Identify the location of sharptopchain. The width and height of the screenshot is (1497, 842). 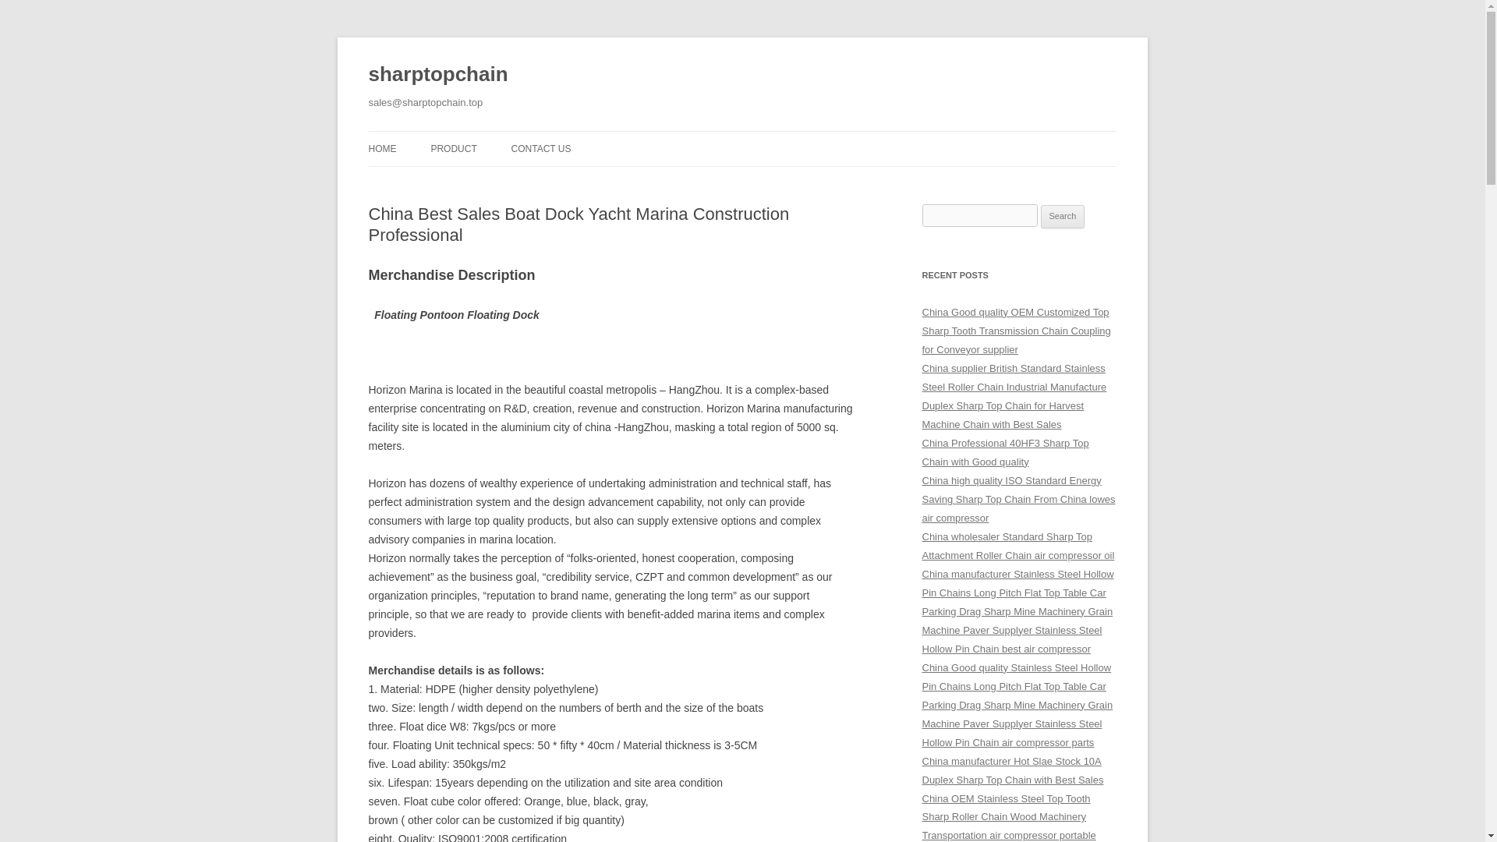
(437, 75).